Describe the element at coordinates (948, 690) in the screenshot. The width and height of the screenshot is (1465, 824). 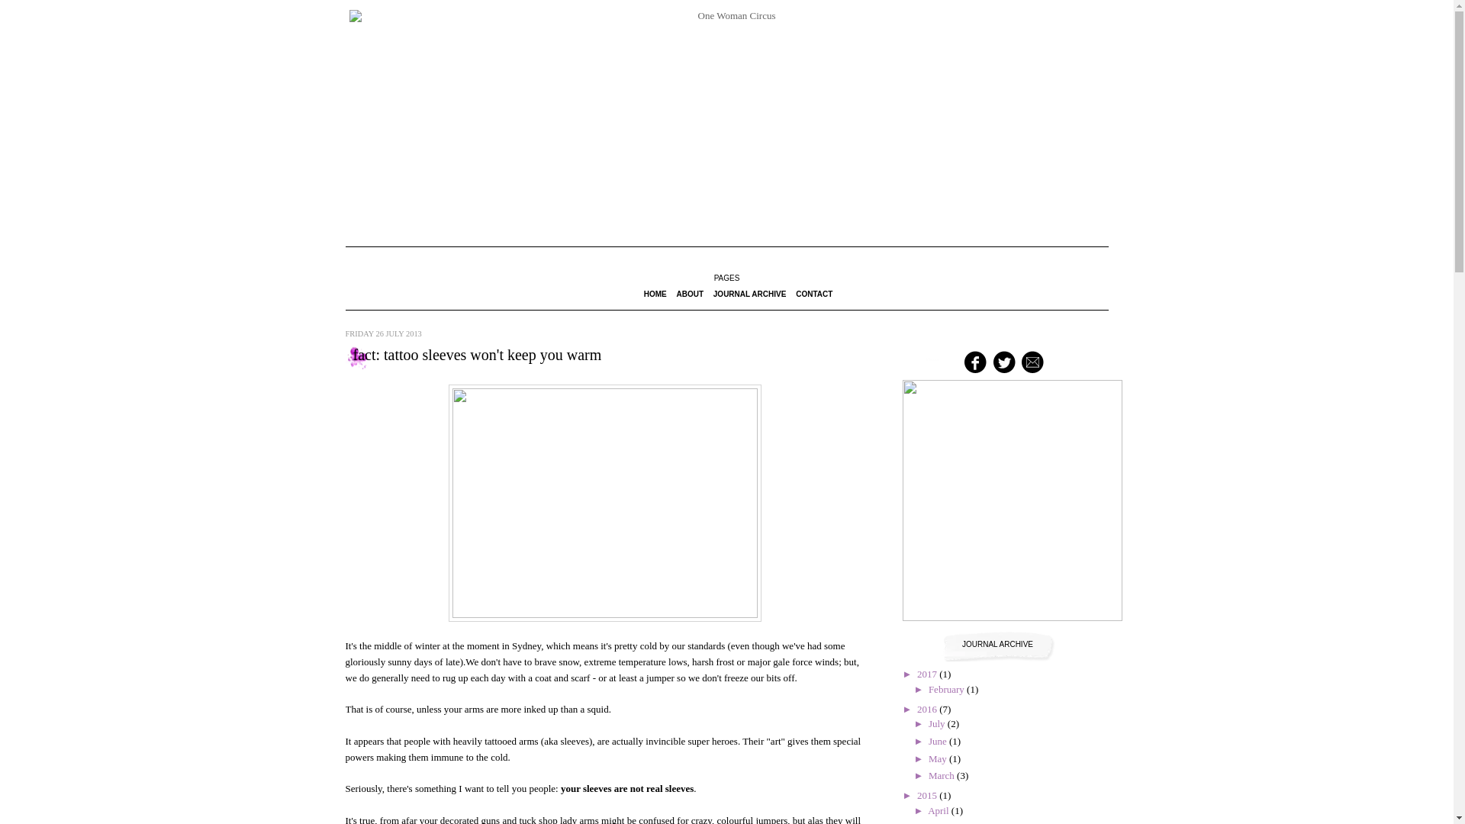
I see `February` at that location.